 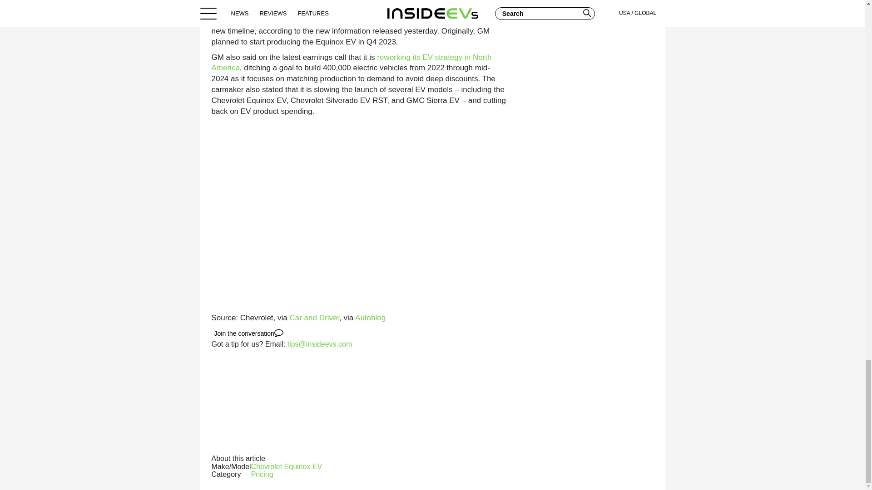 What do you see at coordinates (314, 318) in the screenshot?
I see `Car and Driver` at bounding box center [314, 318].